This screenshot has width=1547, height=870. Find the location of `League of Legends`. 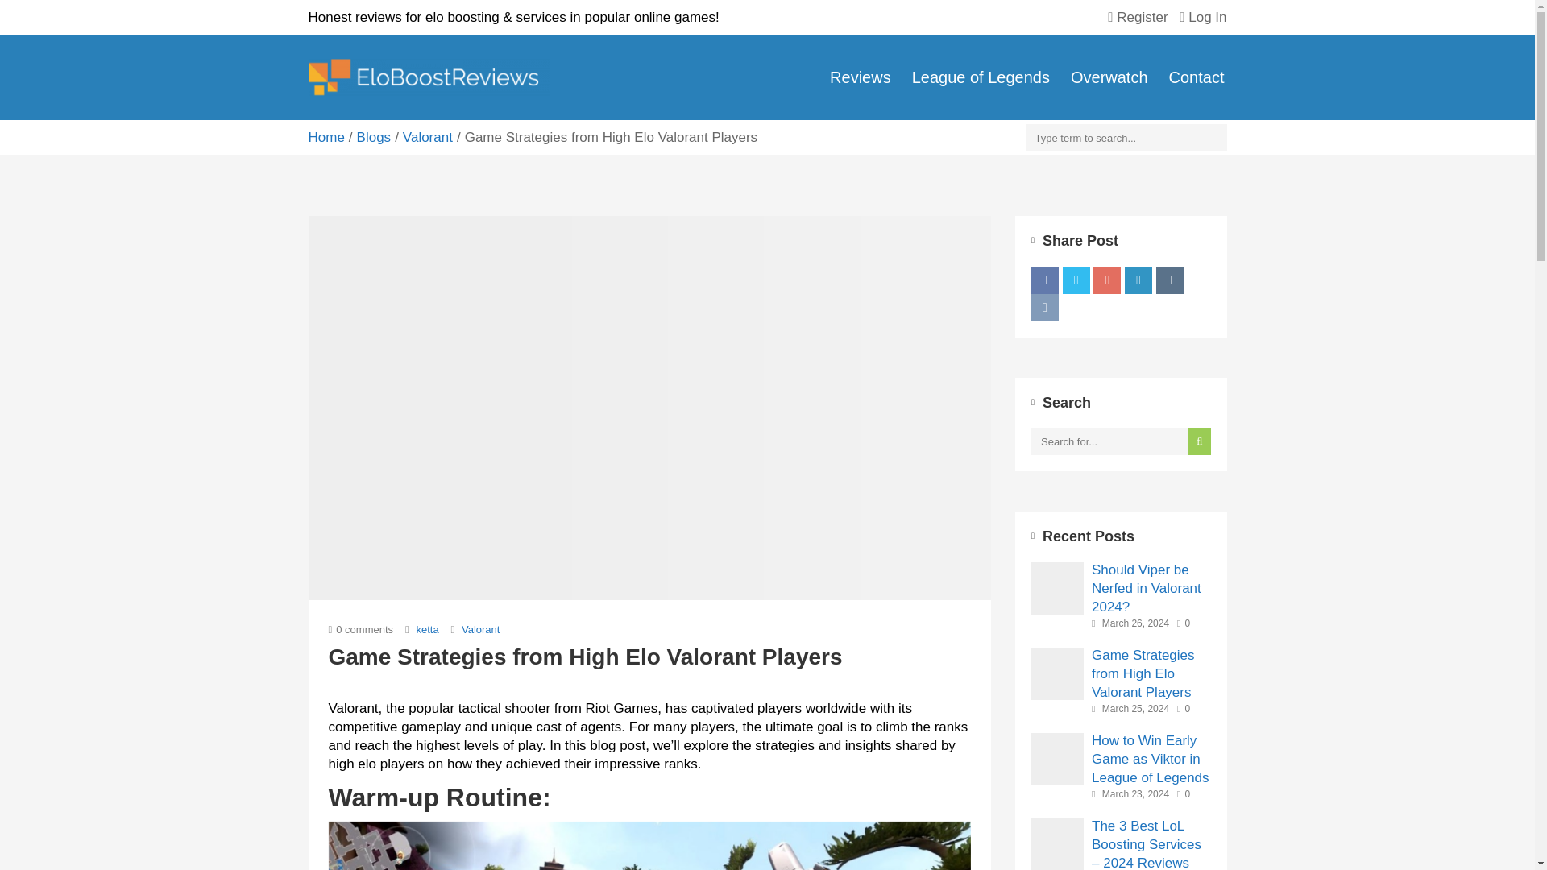

League of Legends is located at coordinates (981, 77).